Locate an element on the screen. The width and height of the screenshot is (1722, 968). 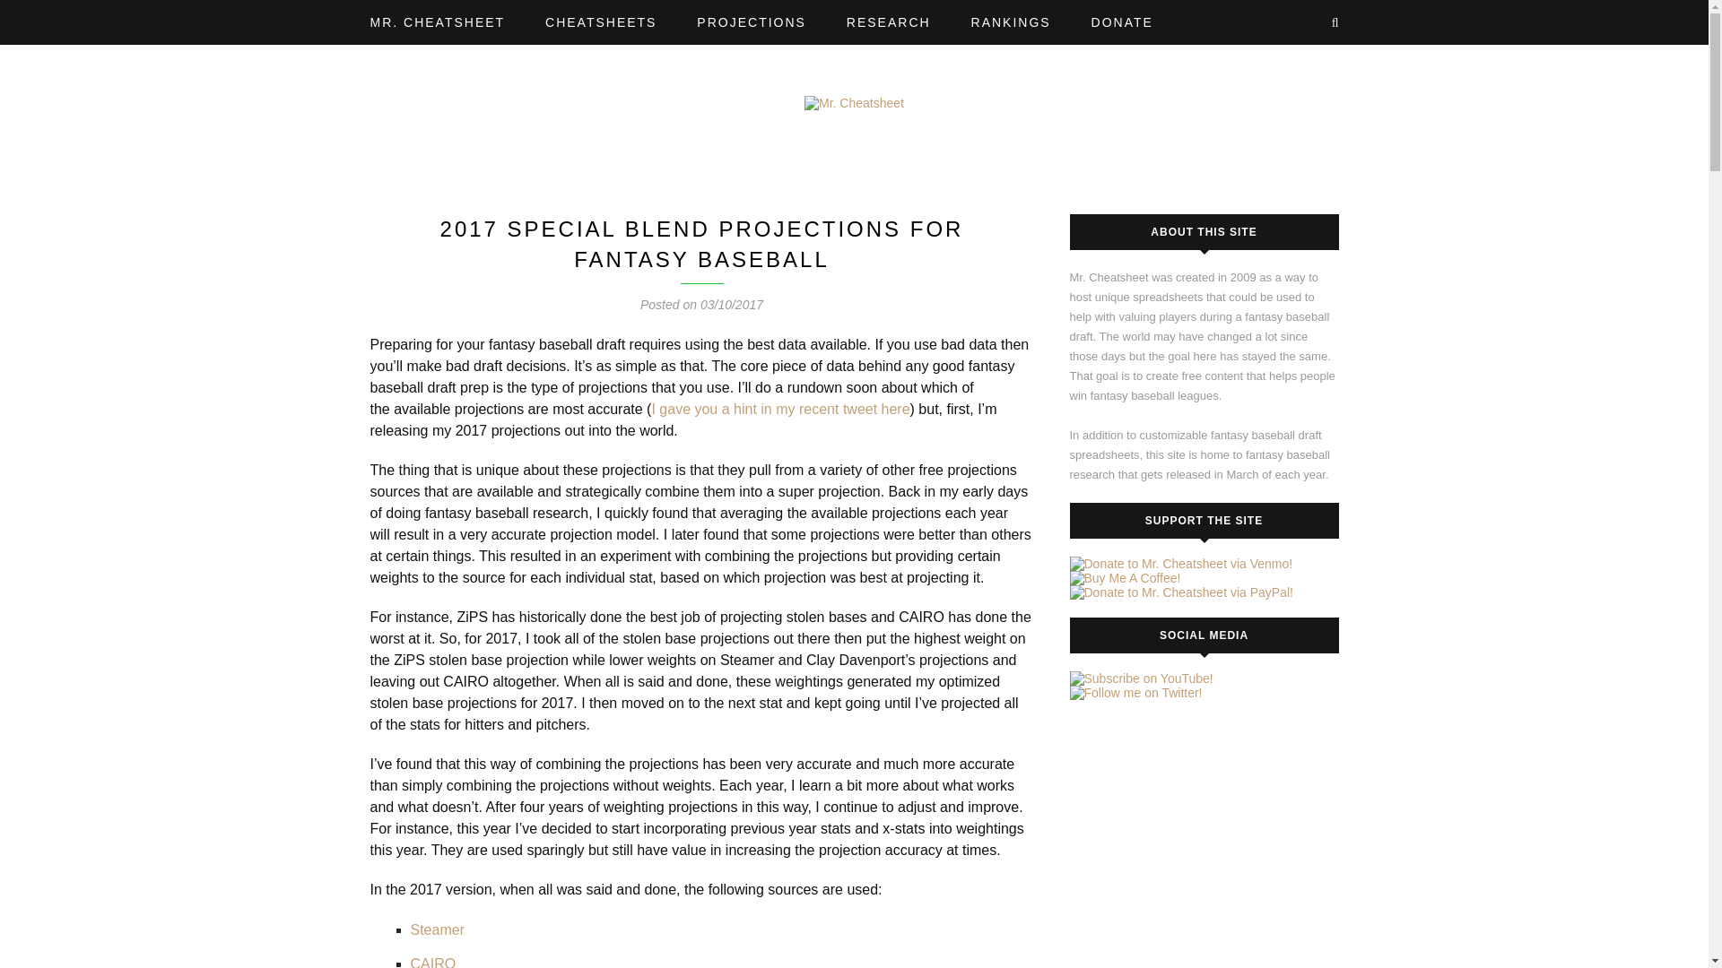
CHEATSHEETS is located at coordinates (604, 22).